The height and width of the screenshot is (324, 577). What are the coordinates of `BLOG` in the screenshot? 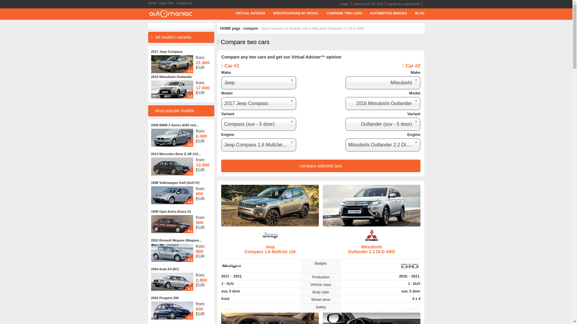 It's located at (416, 13).